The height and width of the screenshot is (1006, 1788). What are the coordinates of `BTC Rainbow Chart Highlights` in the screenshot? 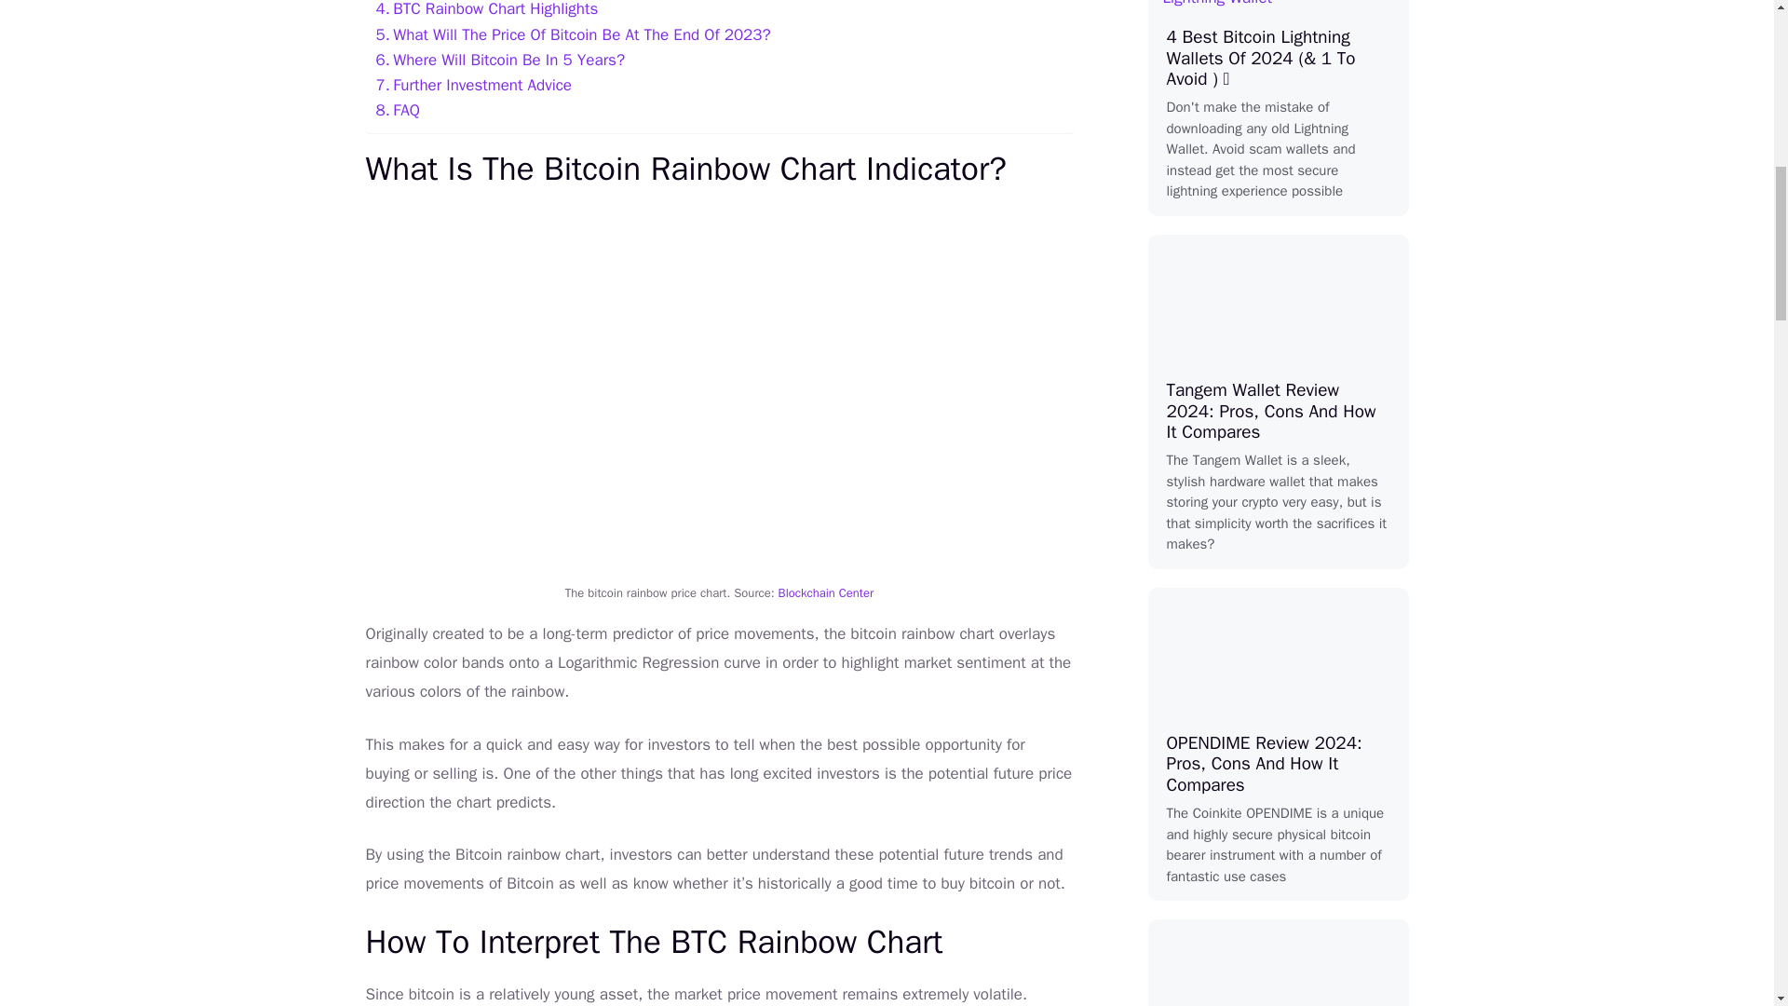 It's located at (487, 10).